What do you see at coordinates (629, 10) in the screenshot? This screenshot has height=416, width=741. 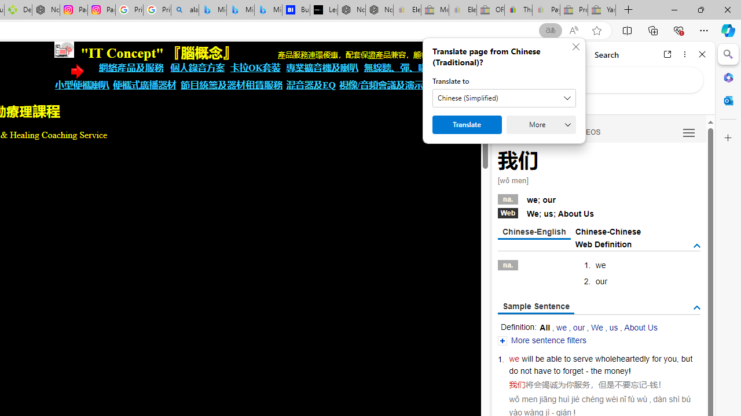 I see `New Tab` at bounding box center [629, 10].